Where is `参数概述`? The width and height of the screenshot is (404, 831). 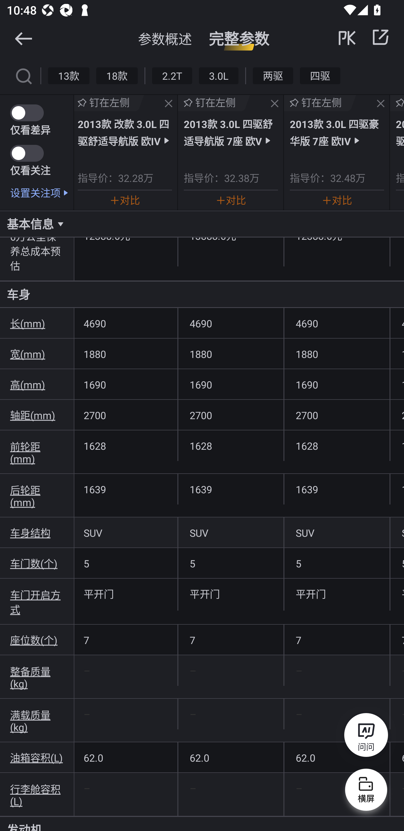
参数概述 is located at coordinates (165, 38).